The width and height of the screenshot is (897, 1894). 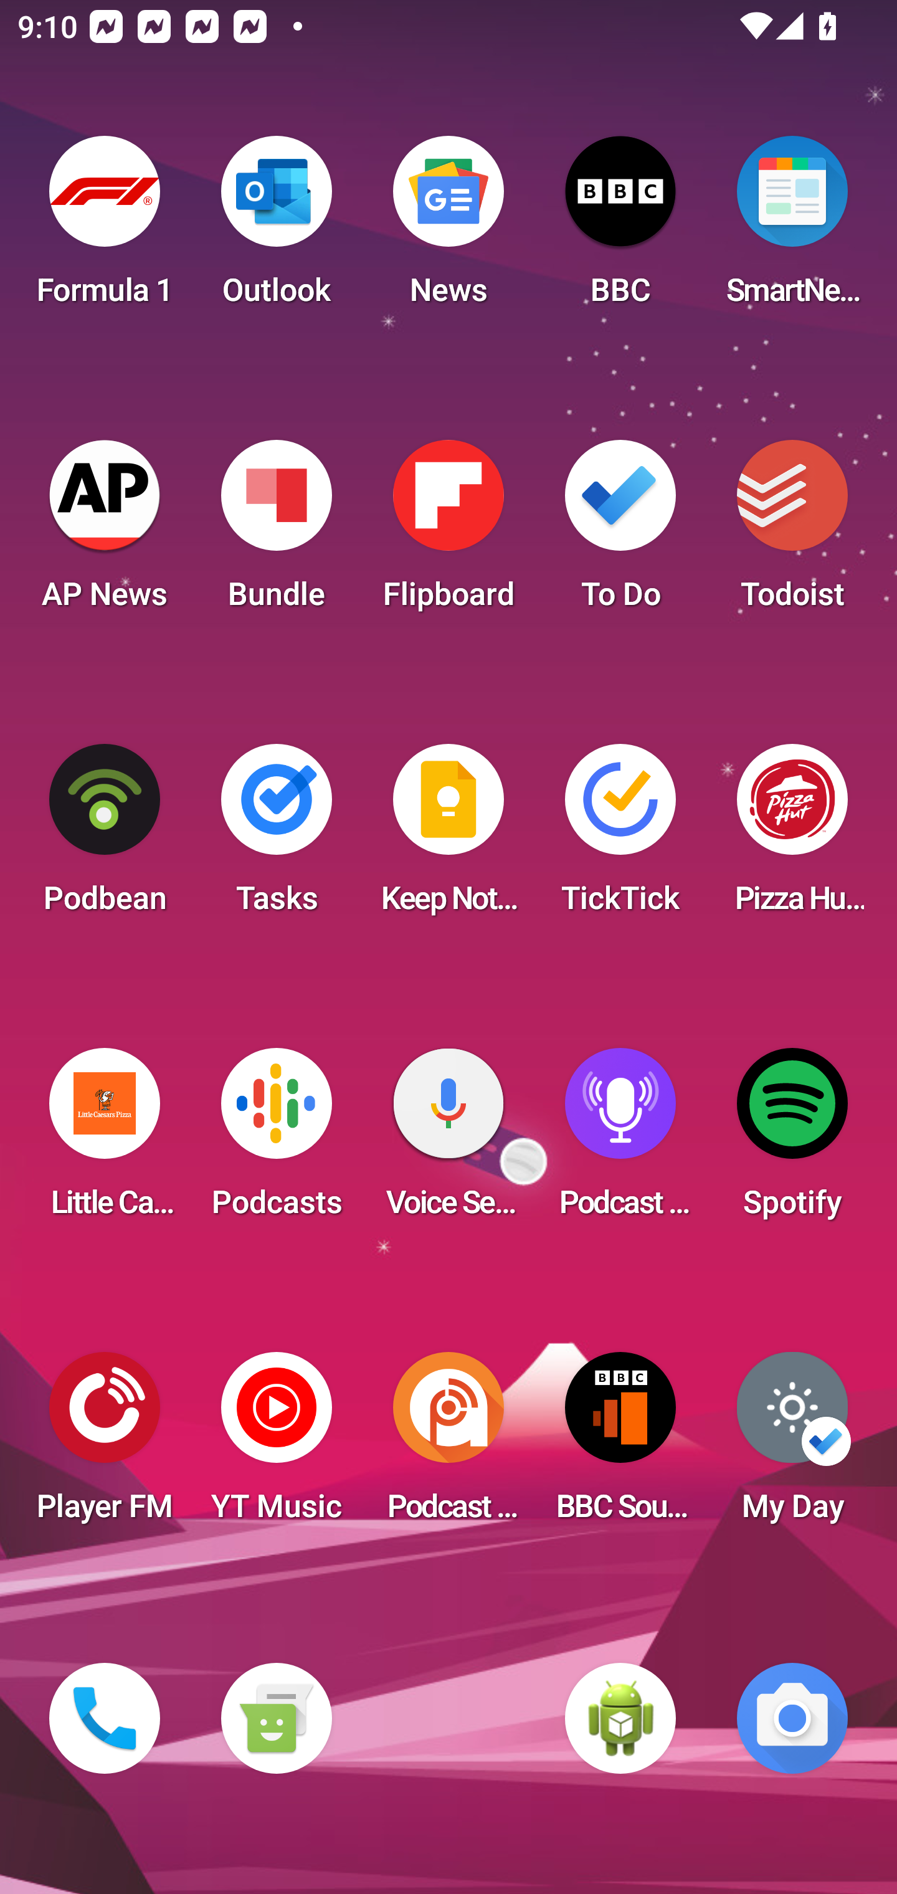 I want to click on Spotify, so click(x=792, y=1140).